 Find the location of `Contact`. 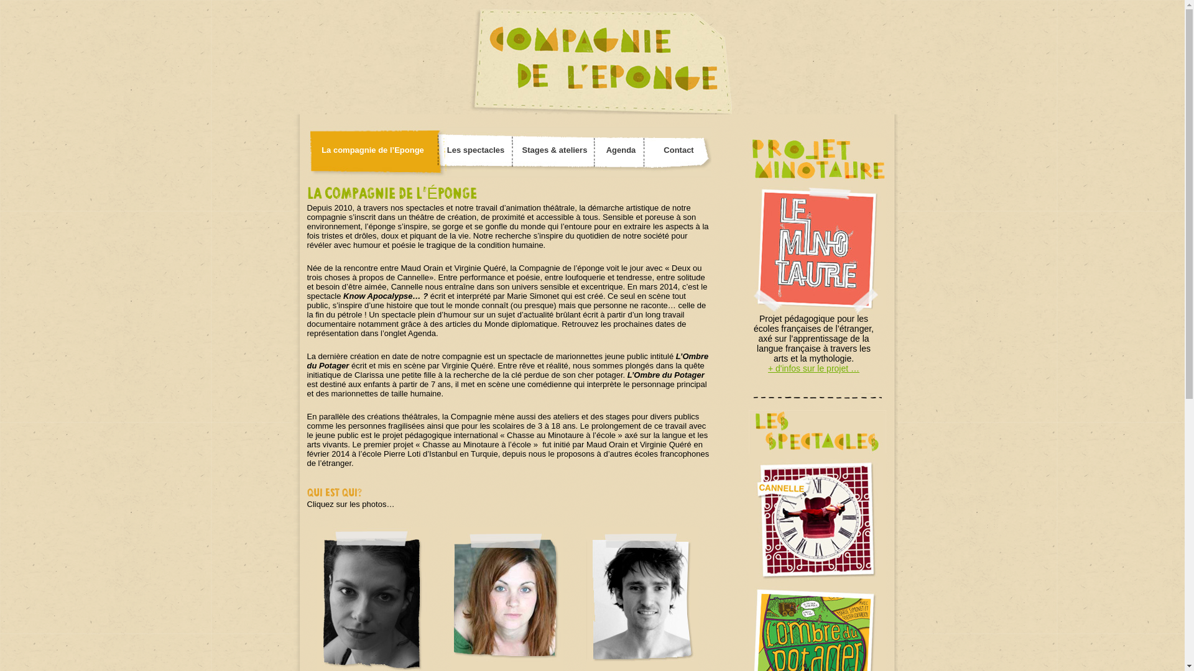

Contact is located at coordinates (678, 150).